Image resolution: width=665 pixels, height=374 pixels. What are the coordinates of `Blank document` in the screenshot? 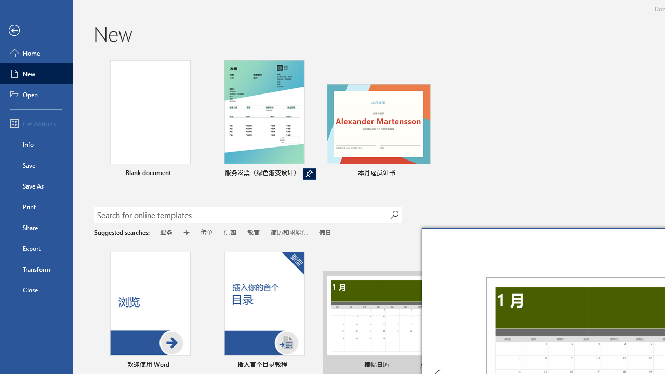 It's located at (150, 120).